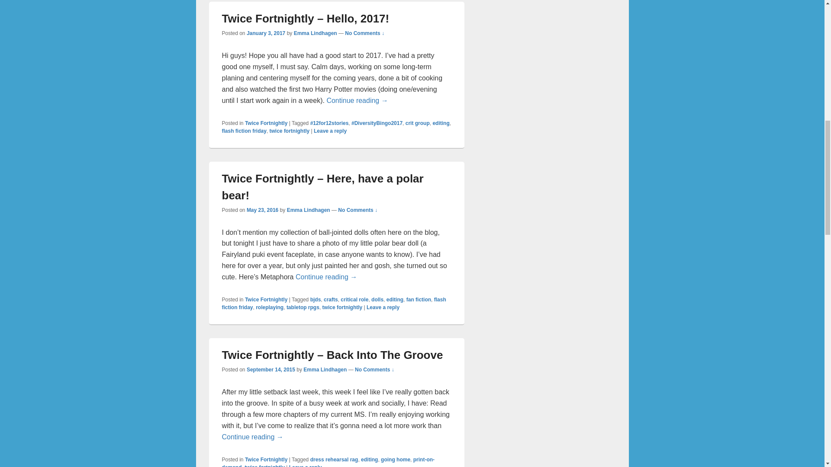 This screenshot has height=467, width=831. Describe the element at coordinates (325, 369) in the screenshot. I see `View all posts by Emma Lindhagen` at that location.